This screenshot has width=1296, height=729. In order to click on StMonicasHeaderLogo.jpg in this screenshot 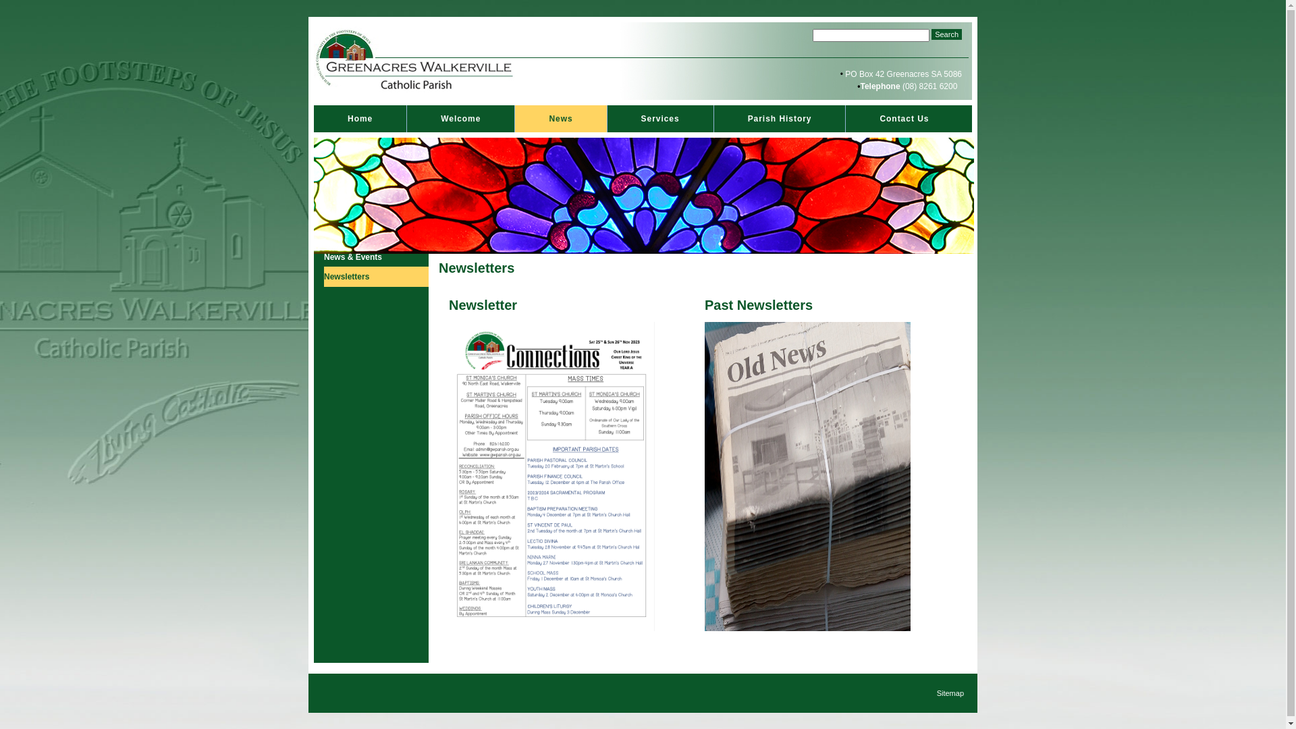, I will do `click(416, 61)`.